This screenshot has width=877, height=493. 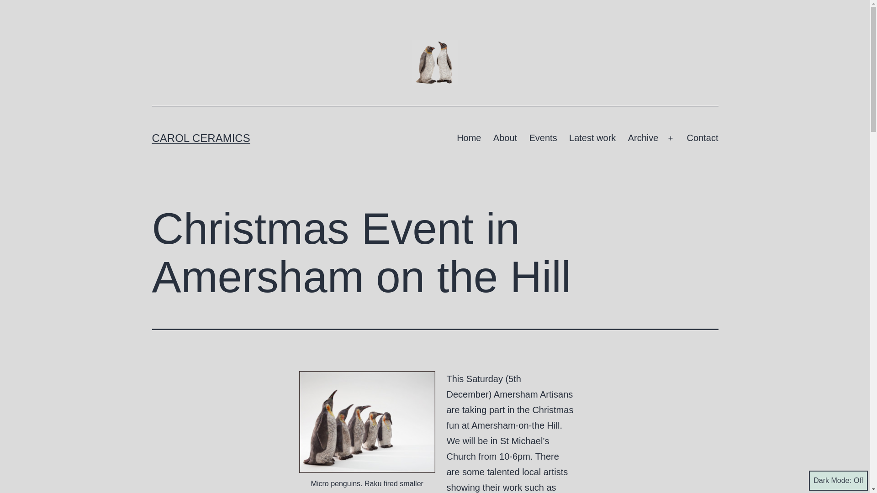 I want to click on Latest work, so click(x=592, y=138).